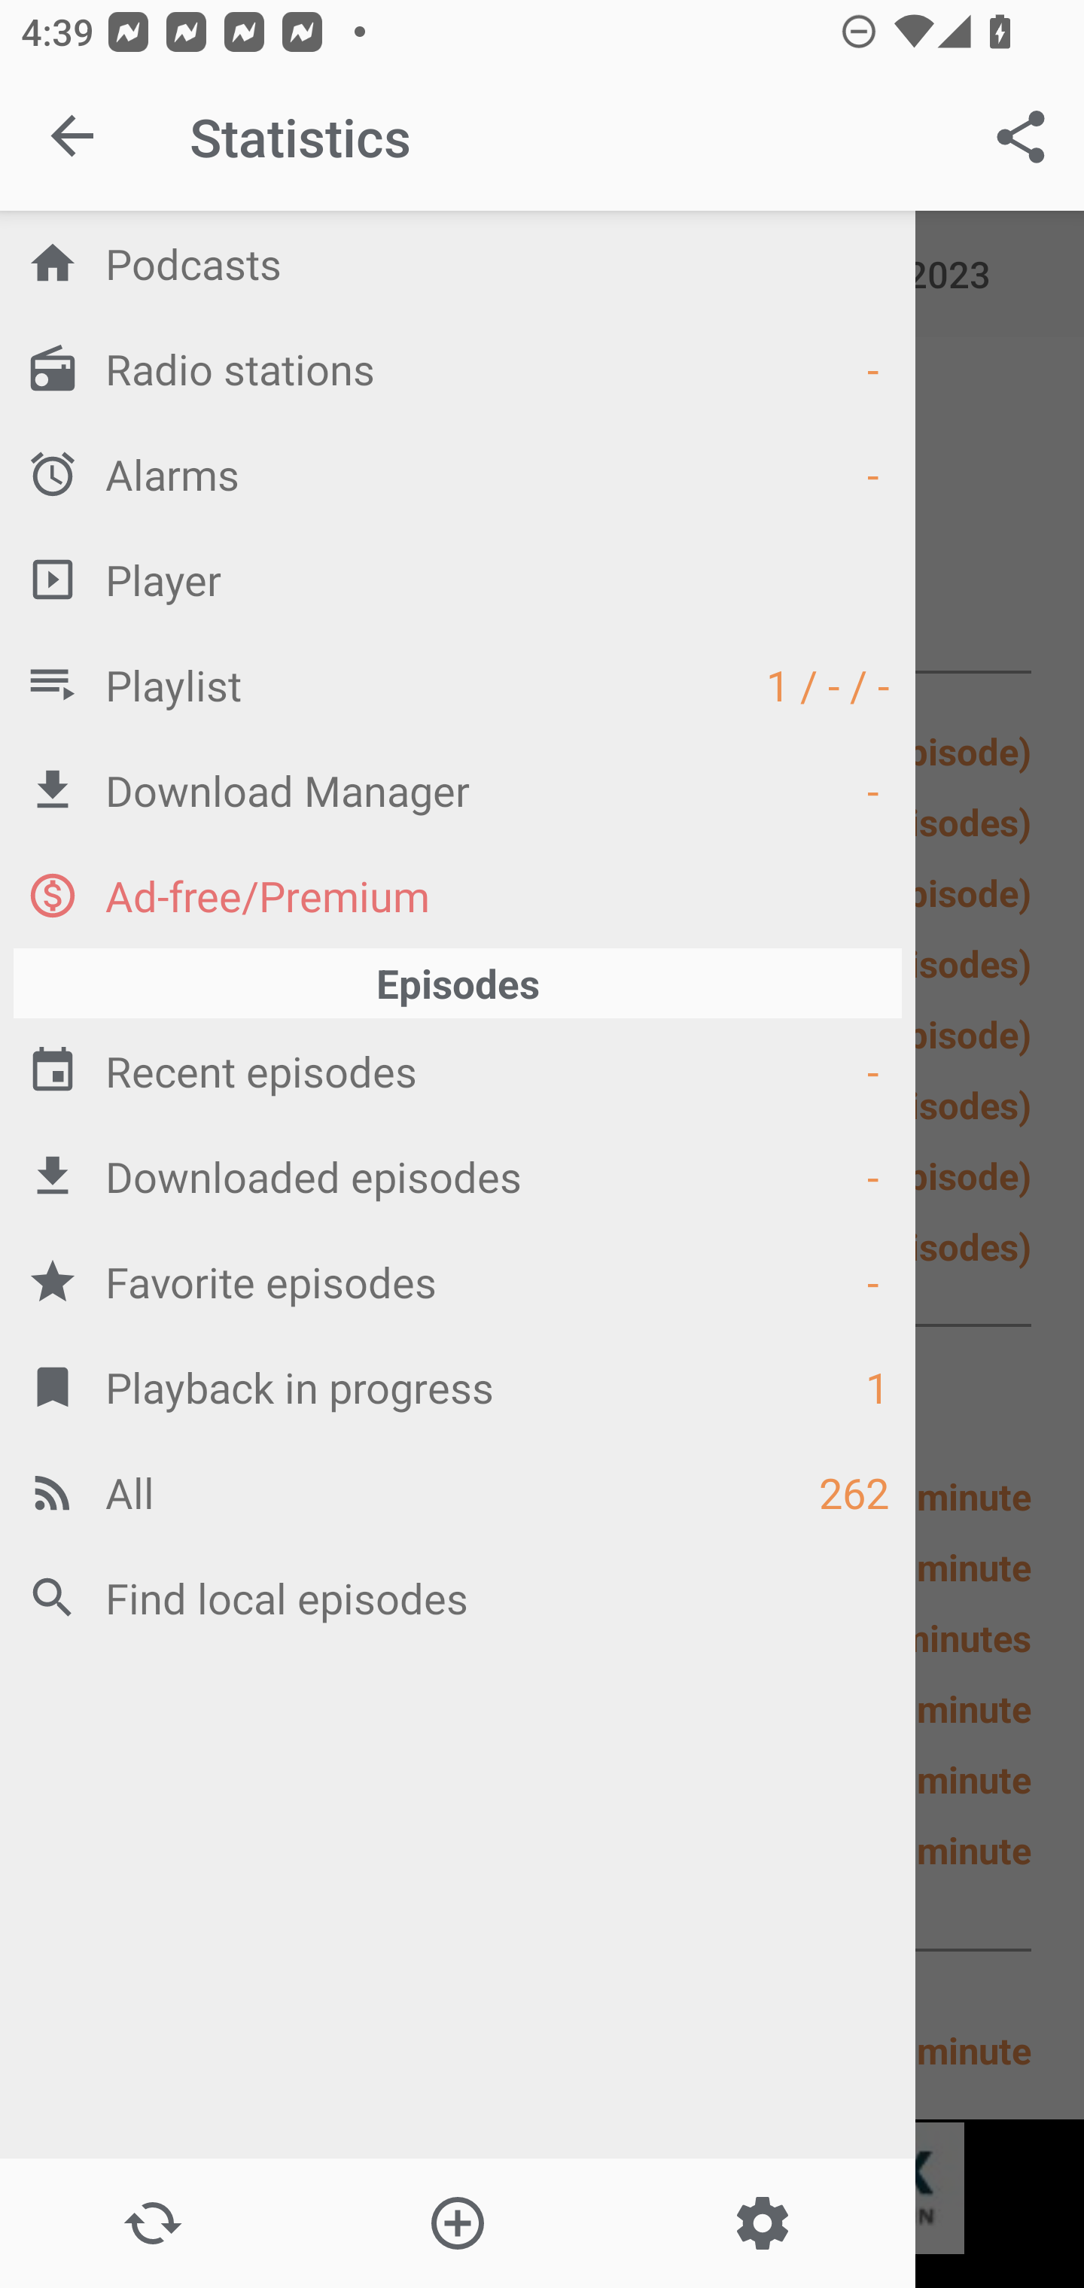 The image size is (1084, 2288). I want to click on Download Manager  - , so click(458, 789).